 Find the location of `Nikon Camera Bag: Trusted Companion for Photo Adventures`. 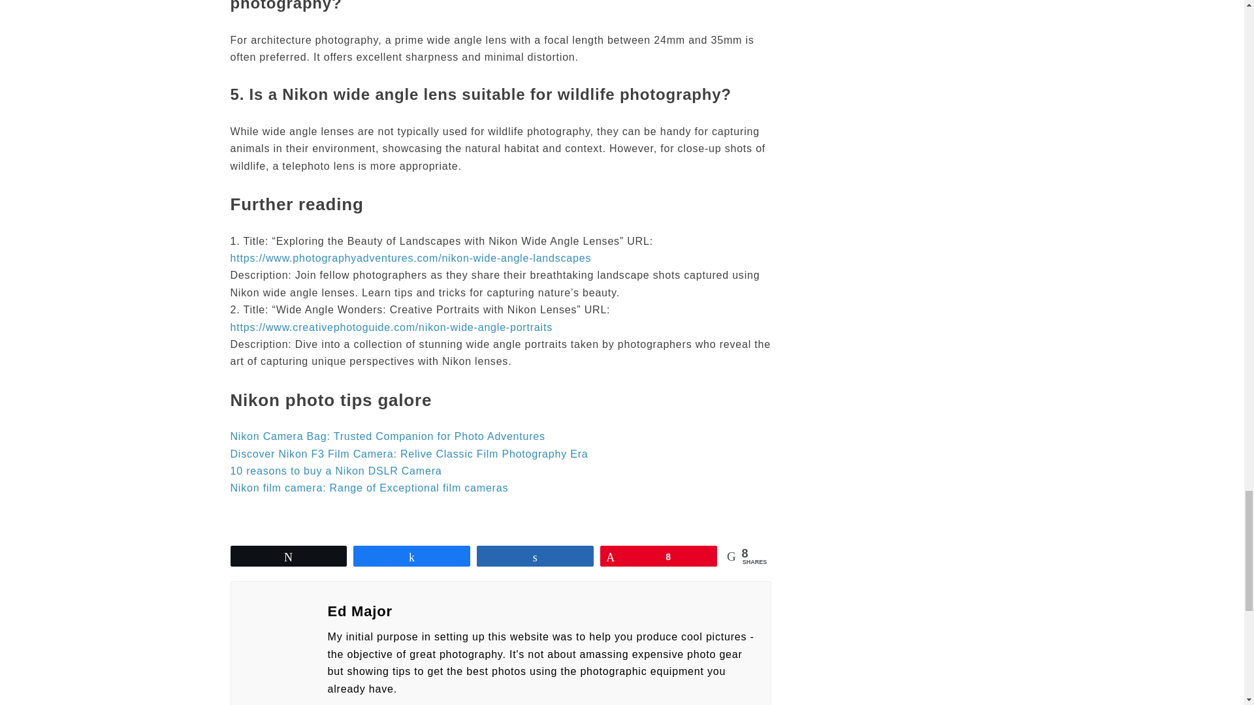

Nikon Camera Bag: Trusted Companion for Photo Adventures is located at coordinates (387, 436).